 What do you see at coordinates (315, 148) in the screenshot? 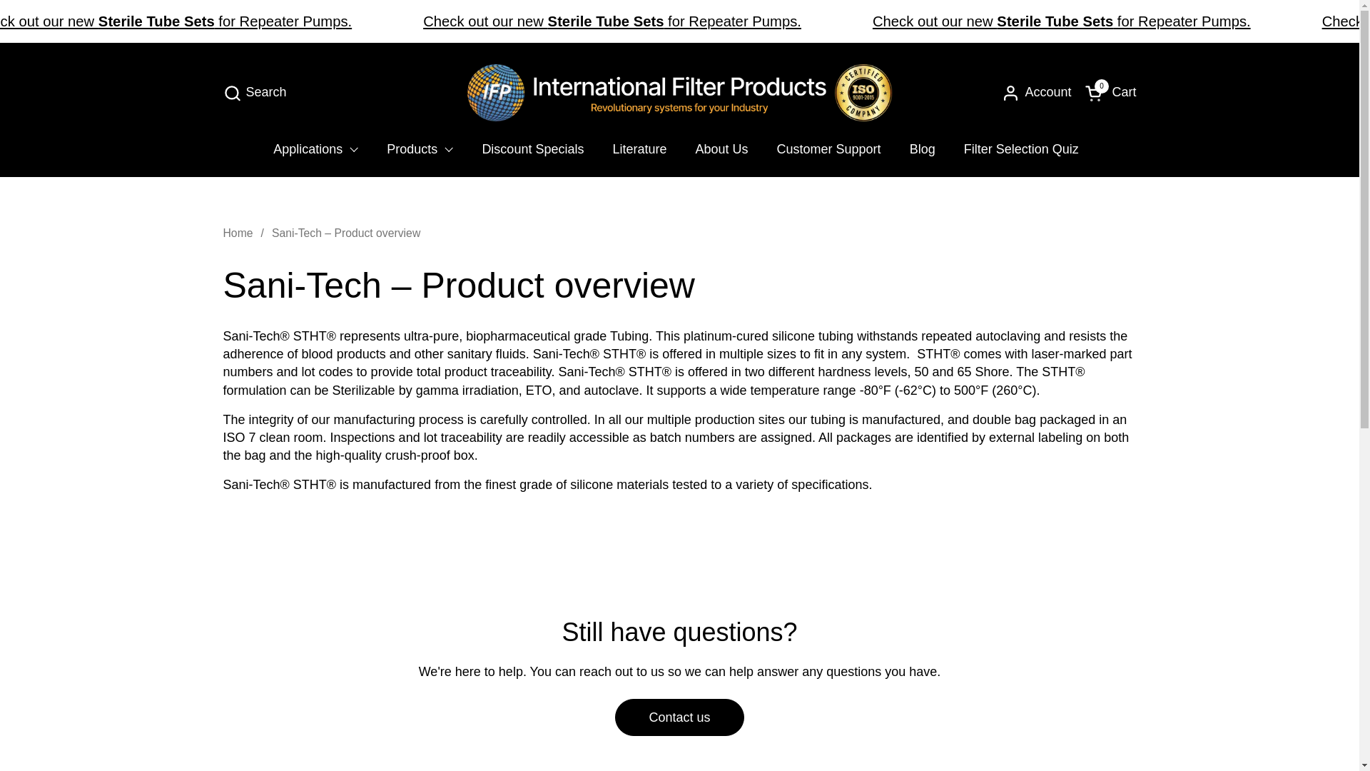
I see `Search` at bounding box center [315, 148].